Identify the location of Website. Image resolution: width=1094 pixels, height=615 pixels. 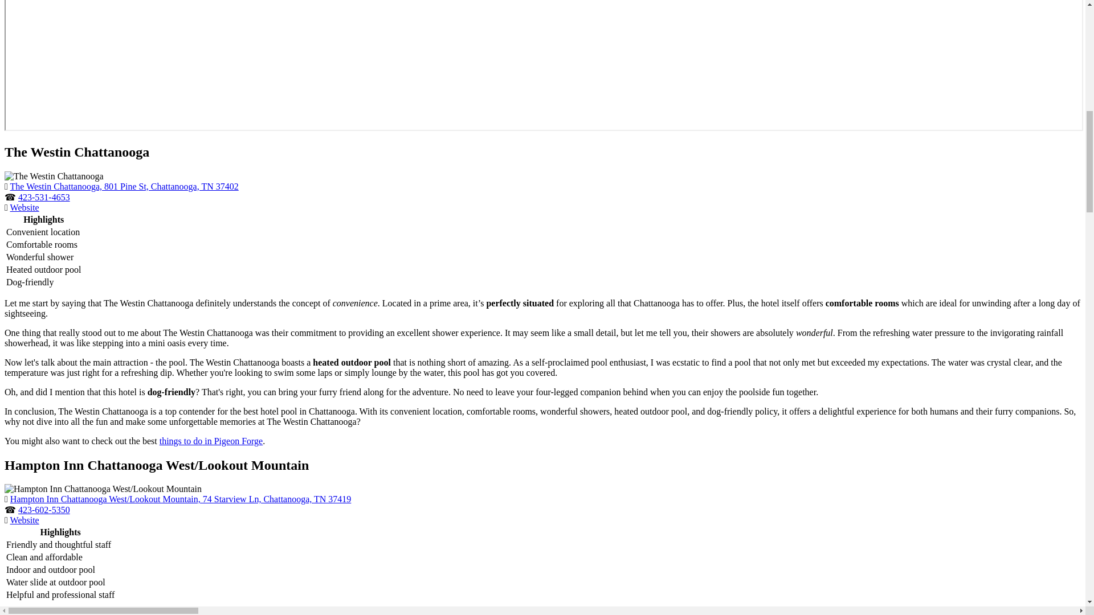
(25, 520).